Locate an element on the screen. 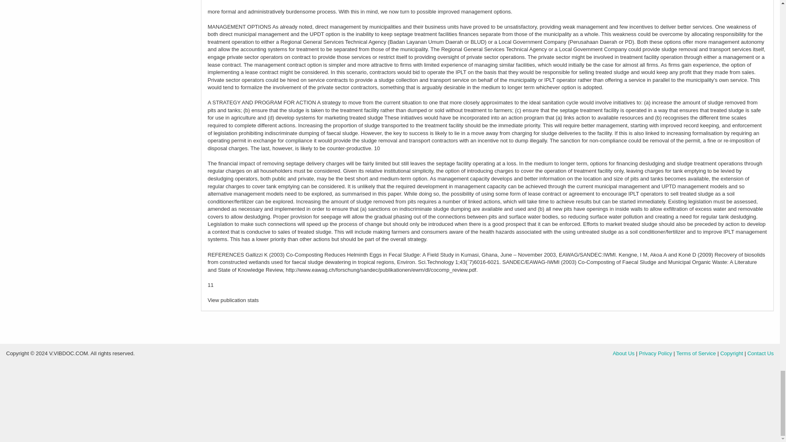 The width and height of the screenshot is (786, 442). Contact Us is located at coordinates (760, 353).